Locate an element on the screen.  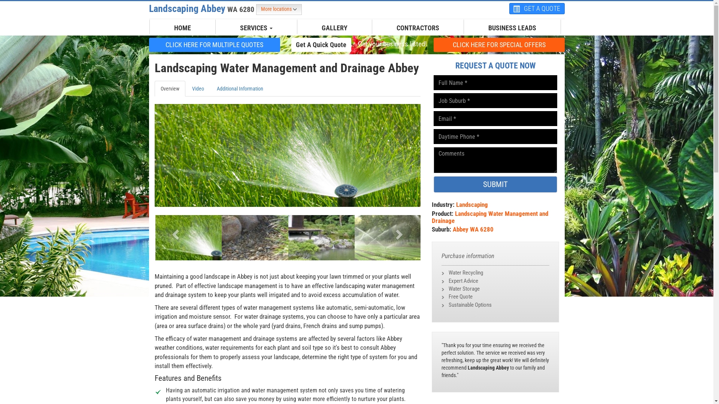
BUSINESS LEADS is located at coordinates (512, 28).